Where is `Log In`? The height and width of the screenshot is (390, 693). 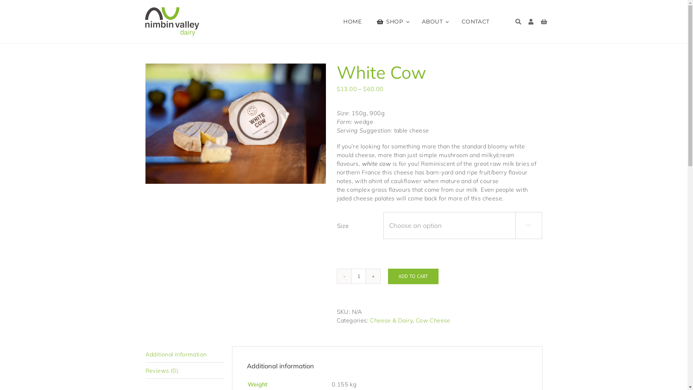 Log In is located at coordinates (511, 130).